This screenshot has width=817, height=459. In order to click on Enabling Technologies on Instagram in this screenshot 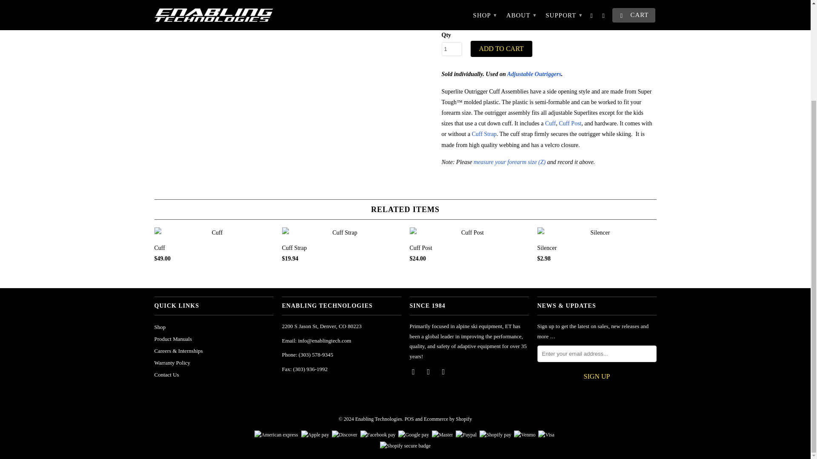, I will do `click(444, 371)`.